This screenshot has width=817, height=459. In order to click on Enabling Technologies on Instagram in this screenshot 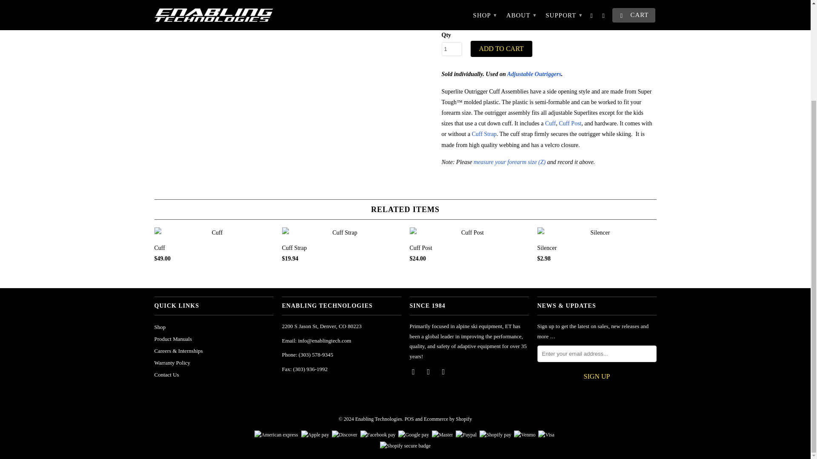, I will do `click(444, 371)`.